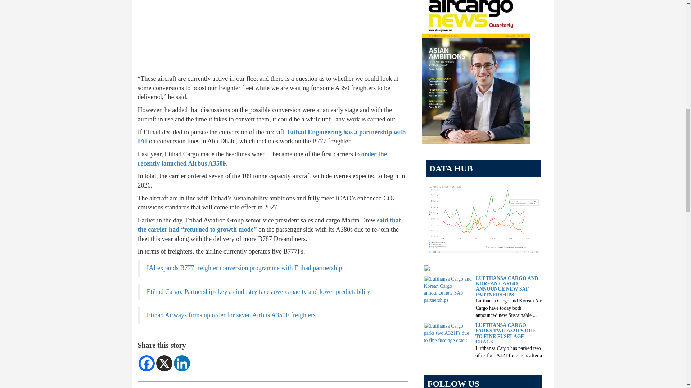  What do you see at coordinates (146, 363) in the screenshot?
I see `Facebook` at bounding box center [146, 363].